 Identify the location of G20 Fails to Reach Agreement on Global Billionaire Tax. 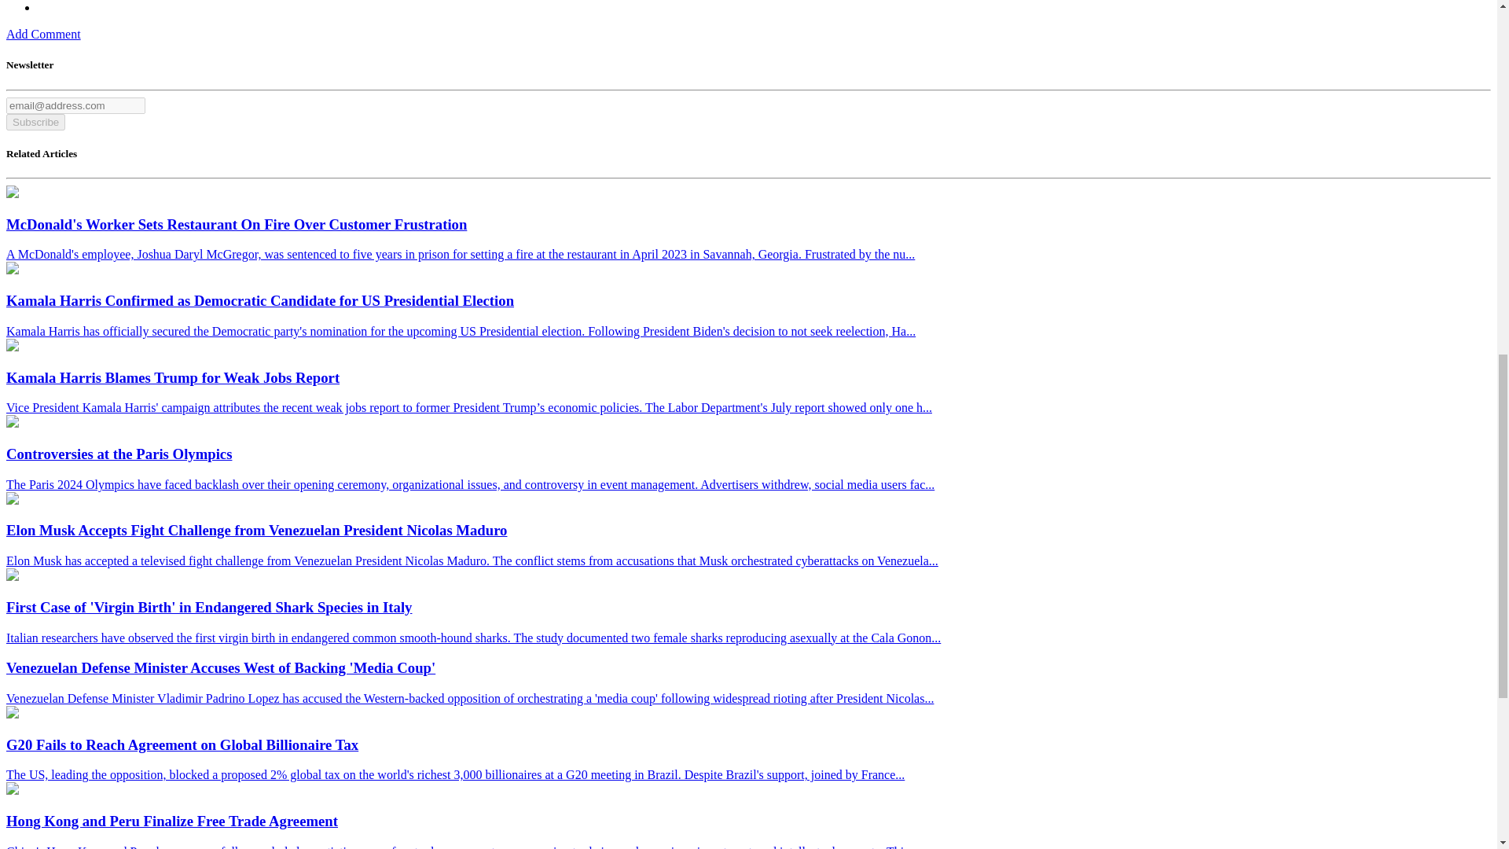
(12, 714).